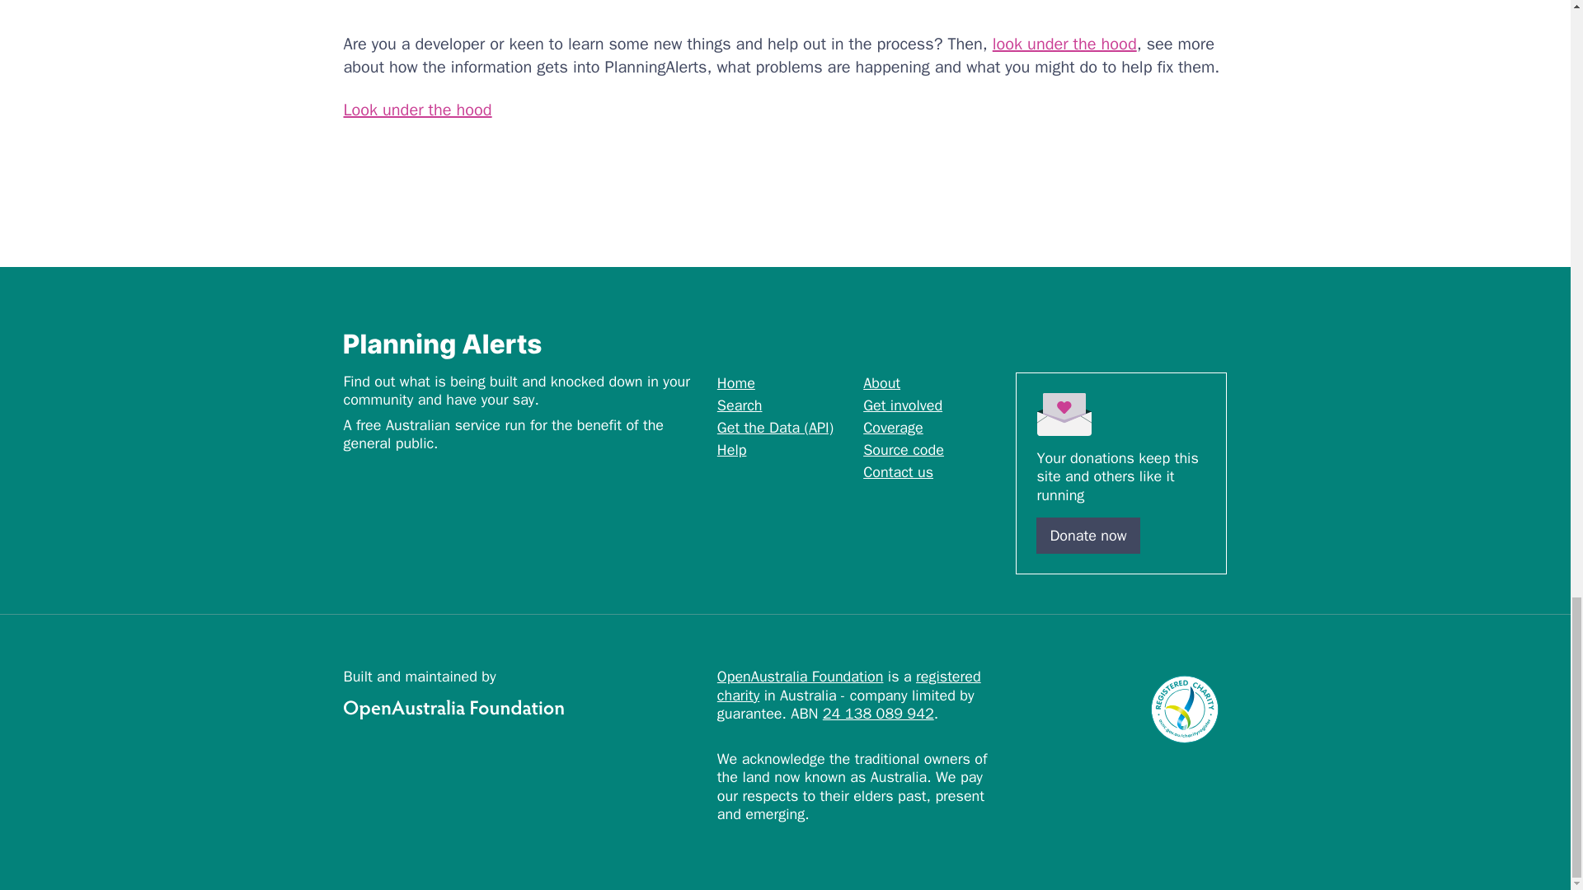  What do you see at coordinates (892, 427) in the screenshot?
I see `Coverage` at bounding box center [892, 427].